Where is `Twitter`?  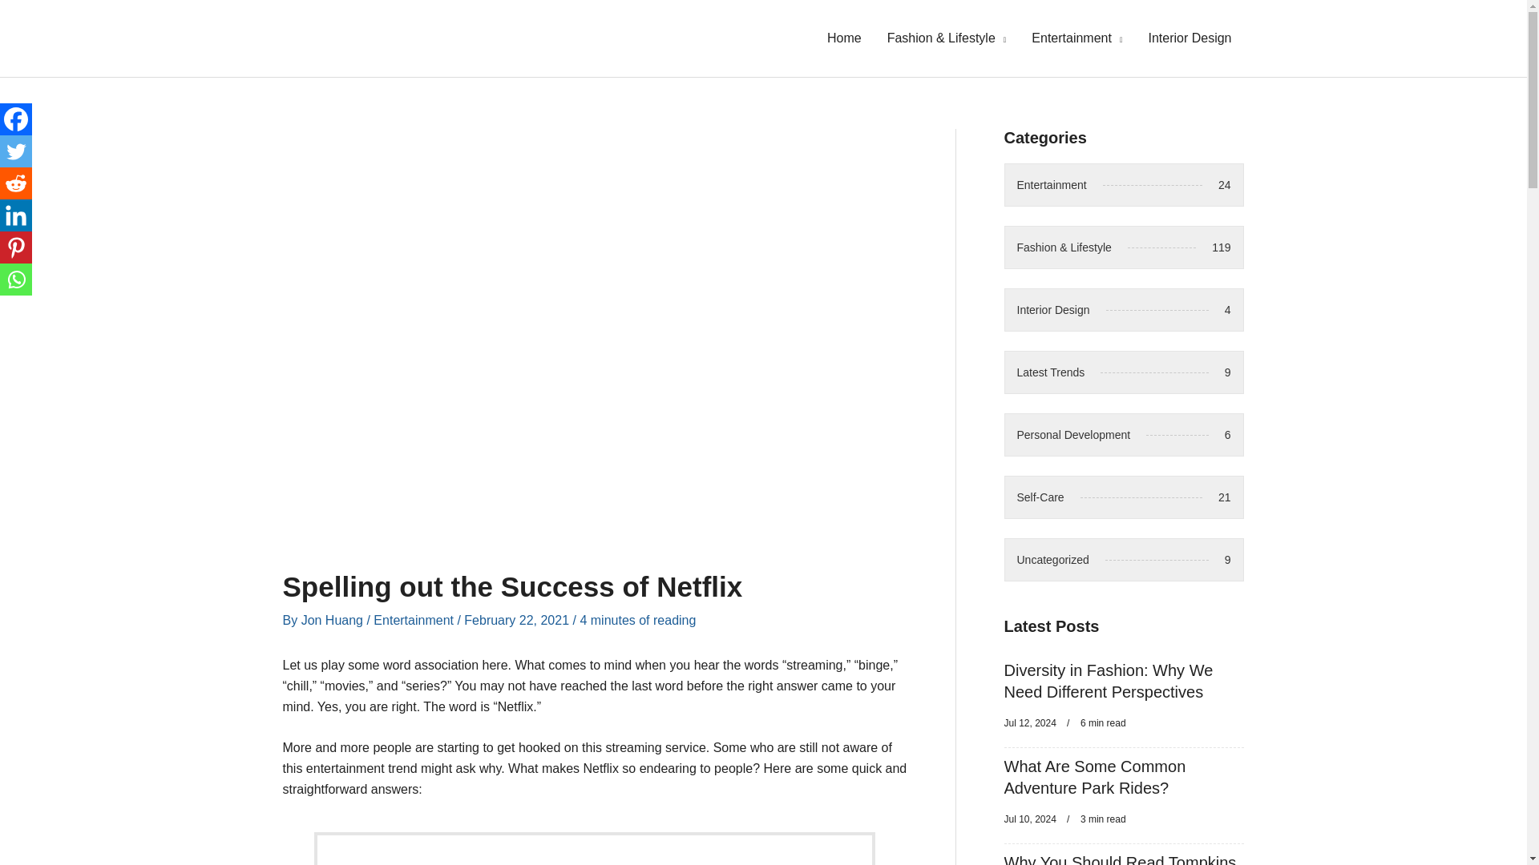
Twitter is located at coordinates (1077, 38).